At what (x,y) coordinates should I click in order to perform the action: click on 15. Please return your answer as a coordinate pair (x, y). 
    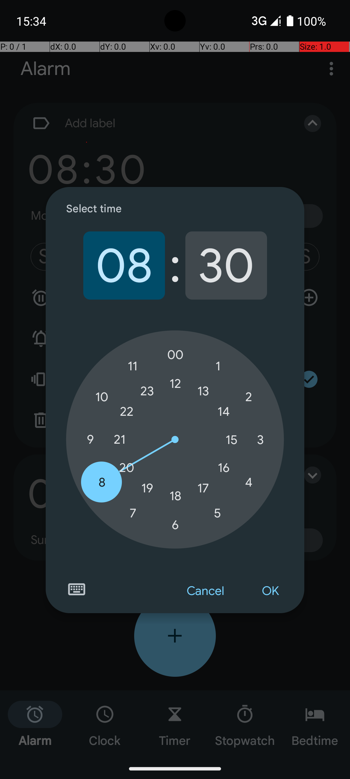
    Looking at the image, I should click on (231, 440).